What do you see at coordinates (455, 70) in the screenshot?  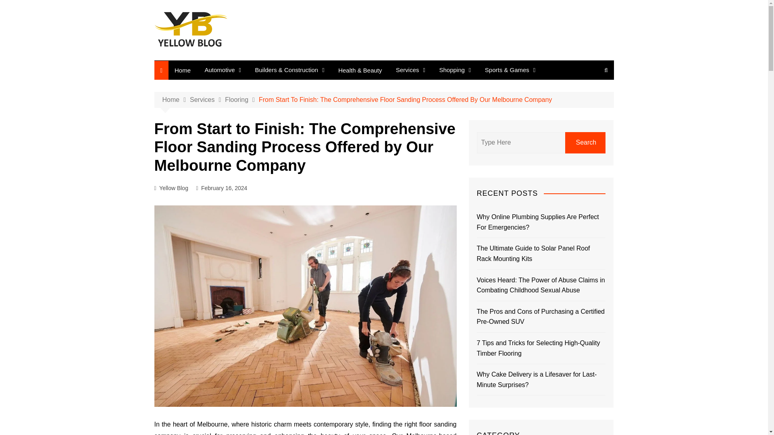 I see `Shopping` at bounding box center [455, 70].